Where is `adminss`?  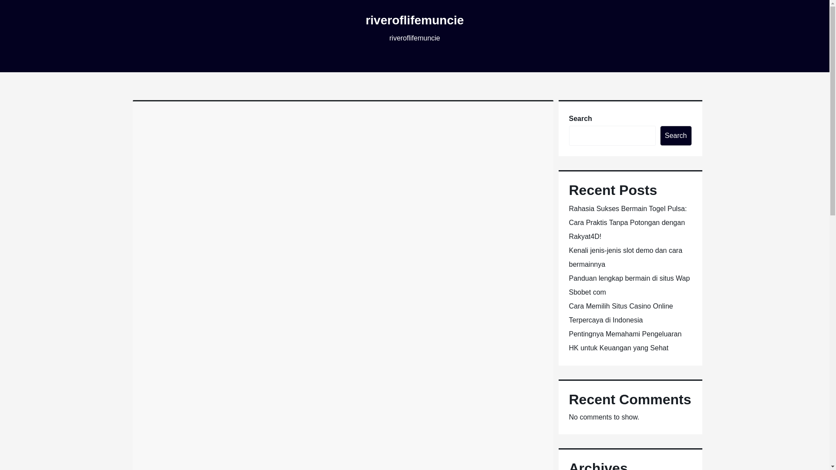 adminss is located at coordinates (214, 148).